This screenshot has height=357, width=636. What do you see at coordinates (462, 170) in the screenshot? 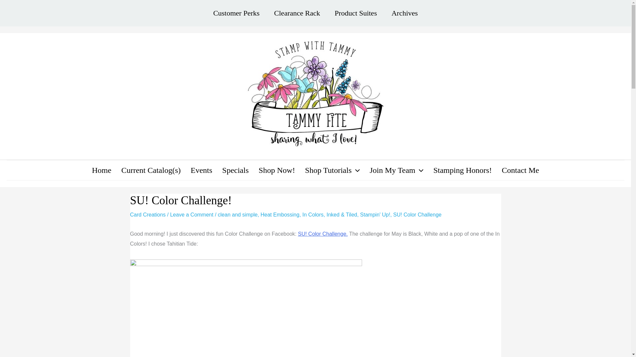
I see `Stamping Honors!` at bounding box center [462, 170].